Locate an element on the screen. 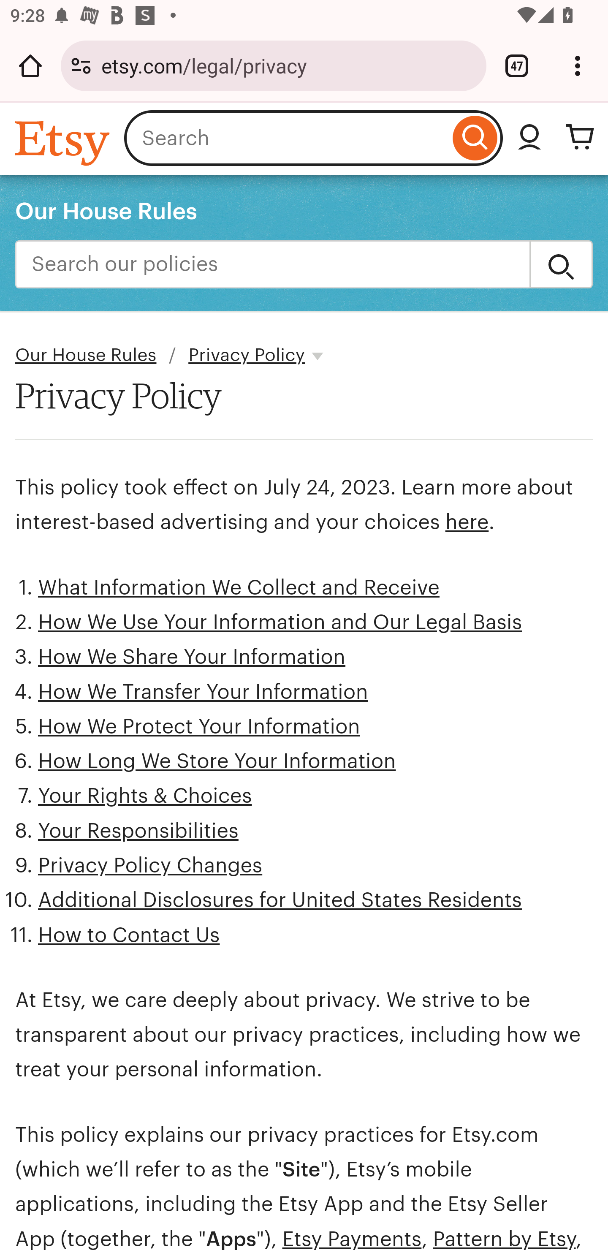 The height and width of the screenshot is (1250, 608). Open the home page is located at coordinates (30, 65).